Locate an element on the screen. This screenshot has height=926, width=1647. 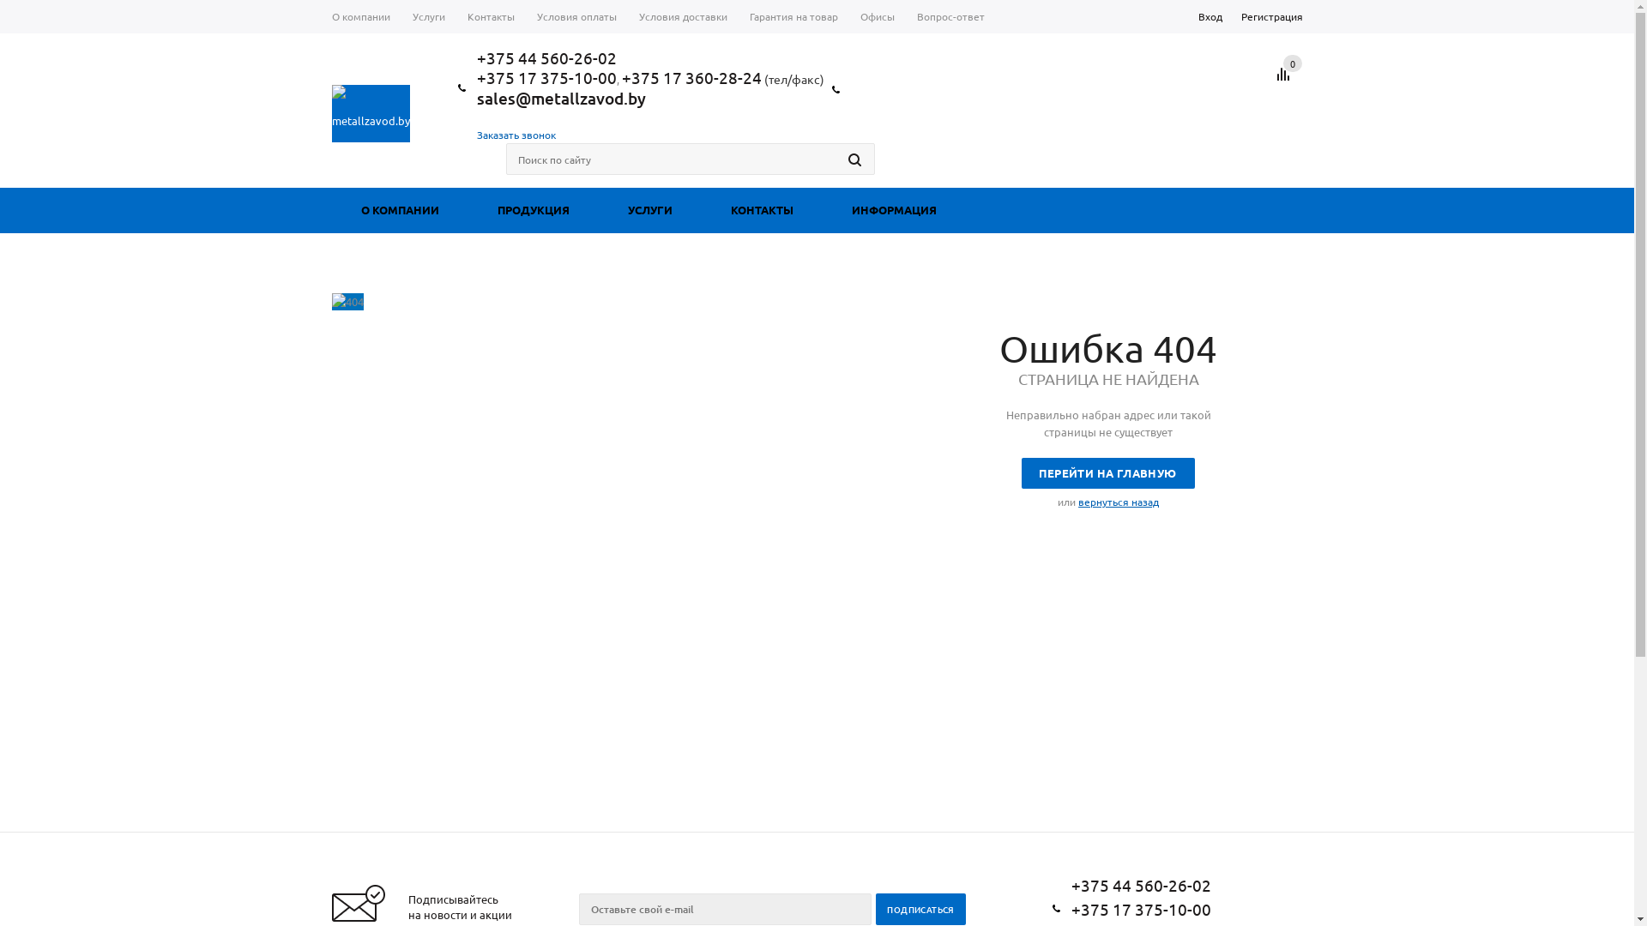
sales@metallzavod.by is located at coordinates (561, 98).